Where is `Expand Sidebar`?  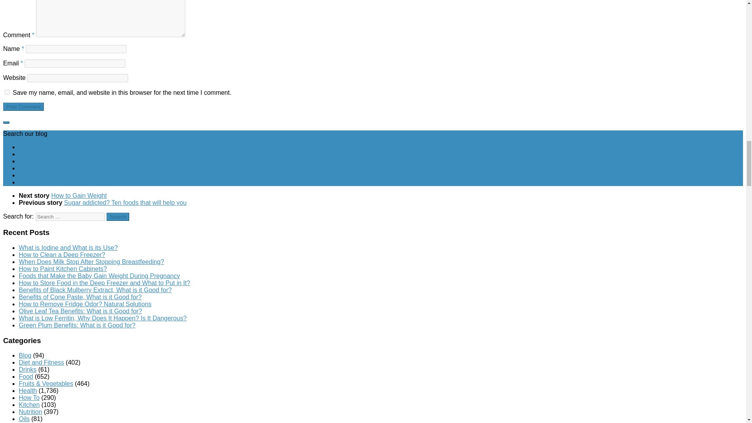
Expand Sidebar is located at coordinates (6, 122).